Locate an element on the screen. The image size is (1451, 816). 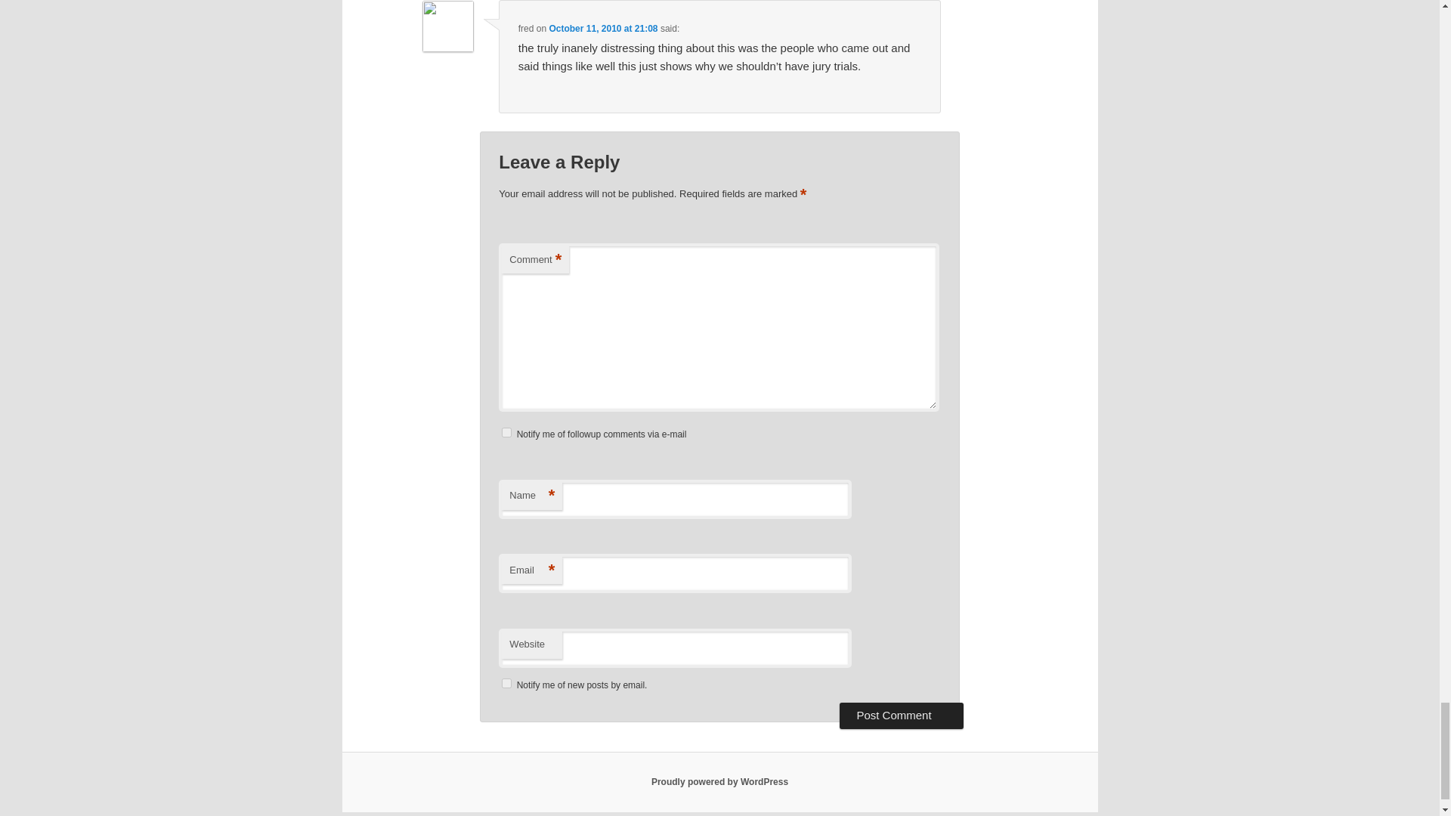
subscribe is located at coordinates (506, 432).